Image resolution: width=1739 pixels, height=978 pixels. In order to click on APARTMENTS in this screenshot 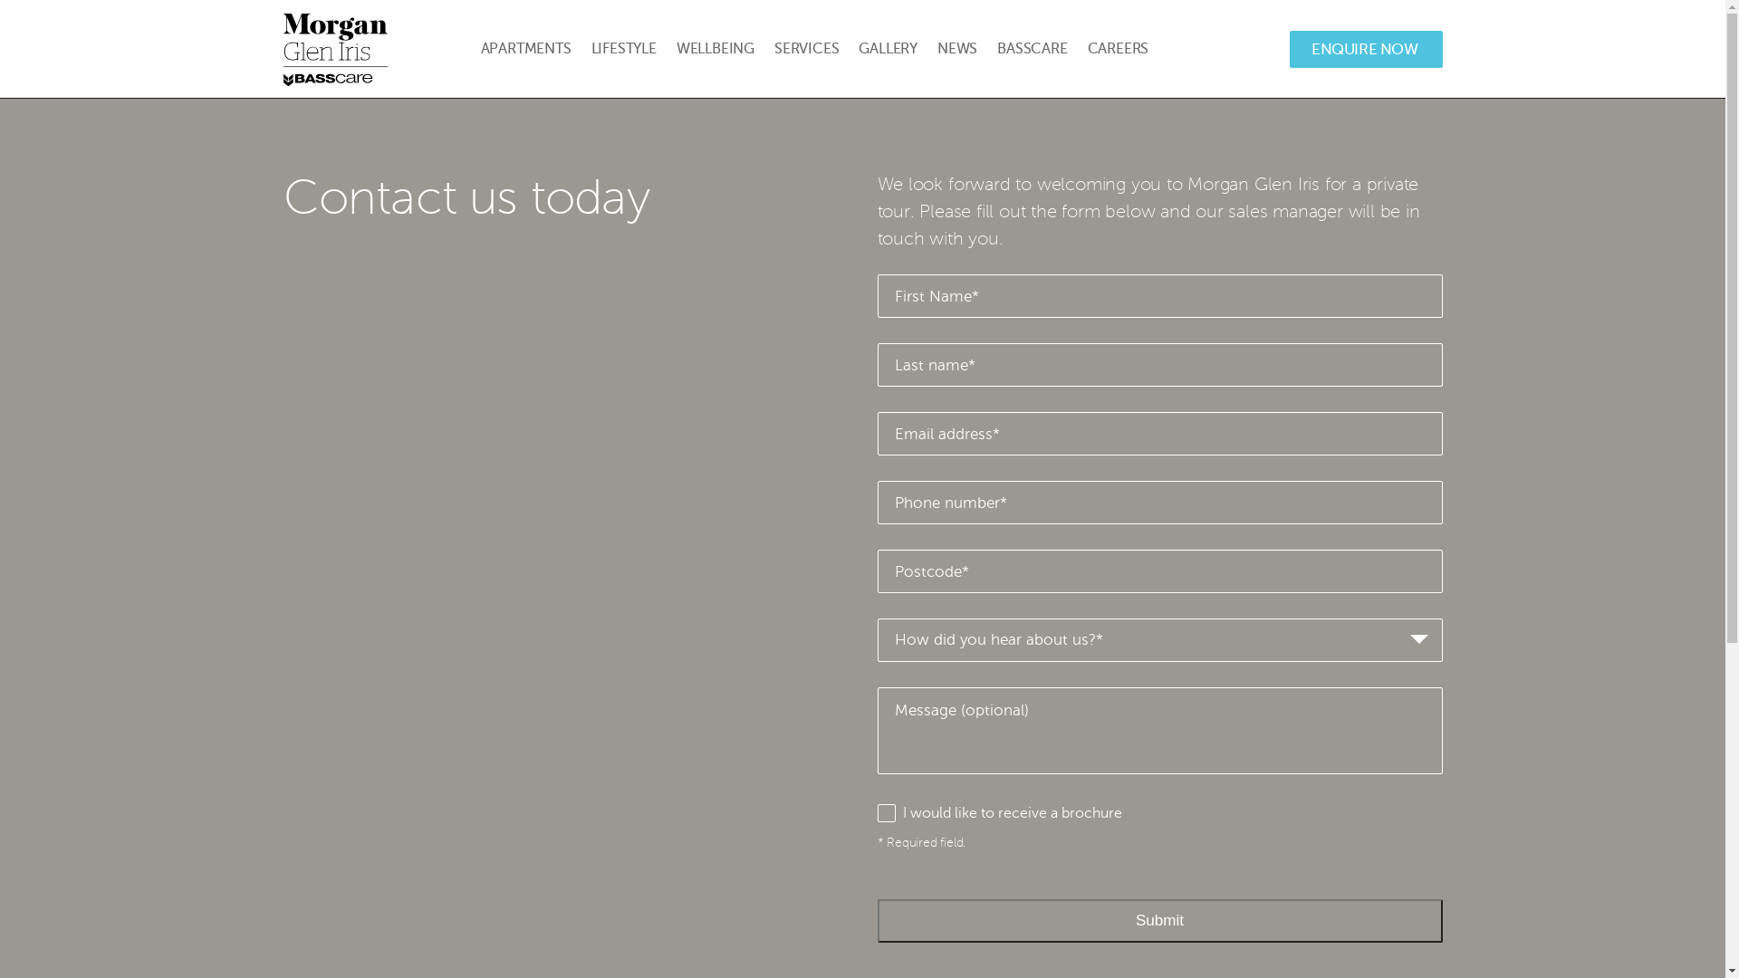, I will do `click(525, 49)`.